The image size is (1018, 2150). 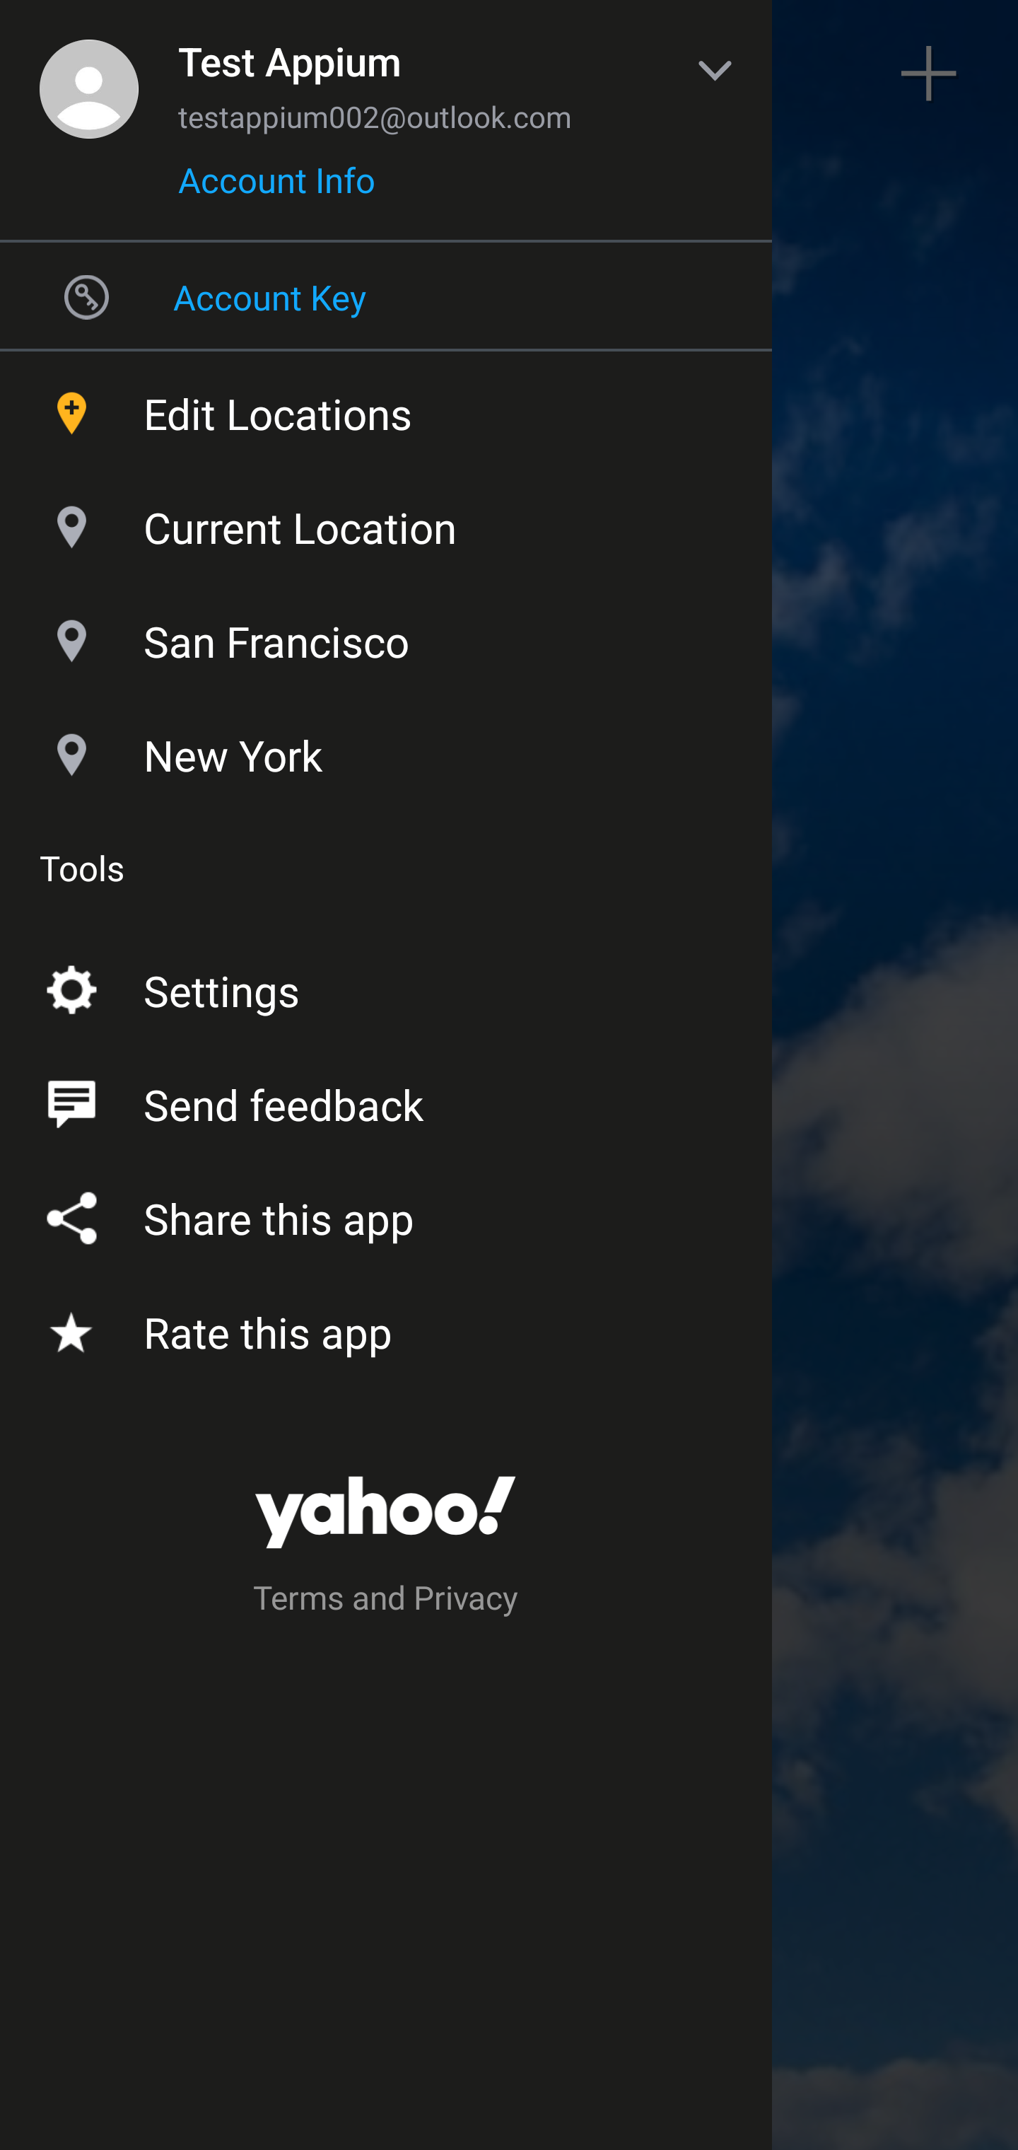 What do you see at coordinates (386, 1214) in the screenshot?
I see `Share this app` at bounding box center [386, 1214].